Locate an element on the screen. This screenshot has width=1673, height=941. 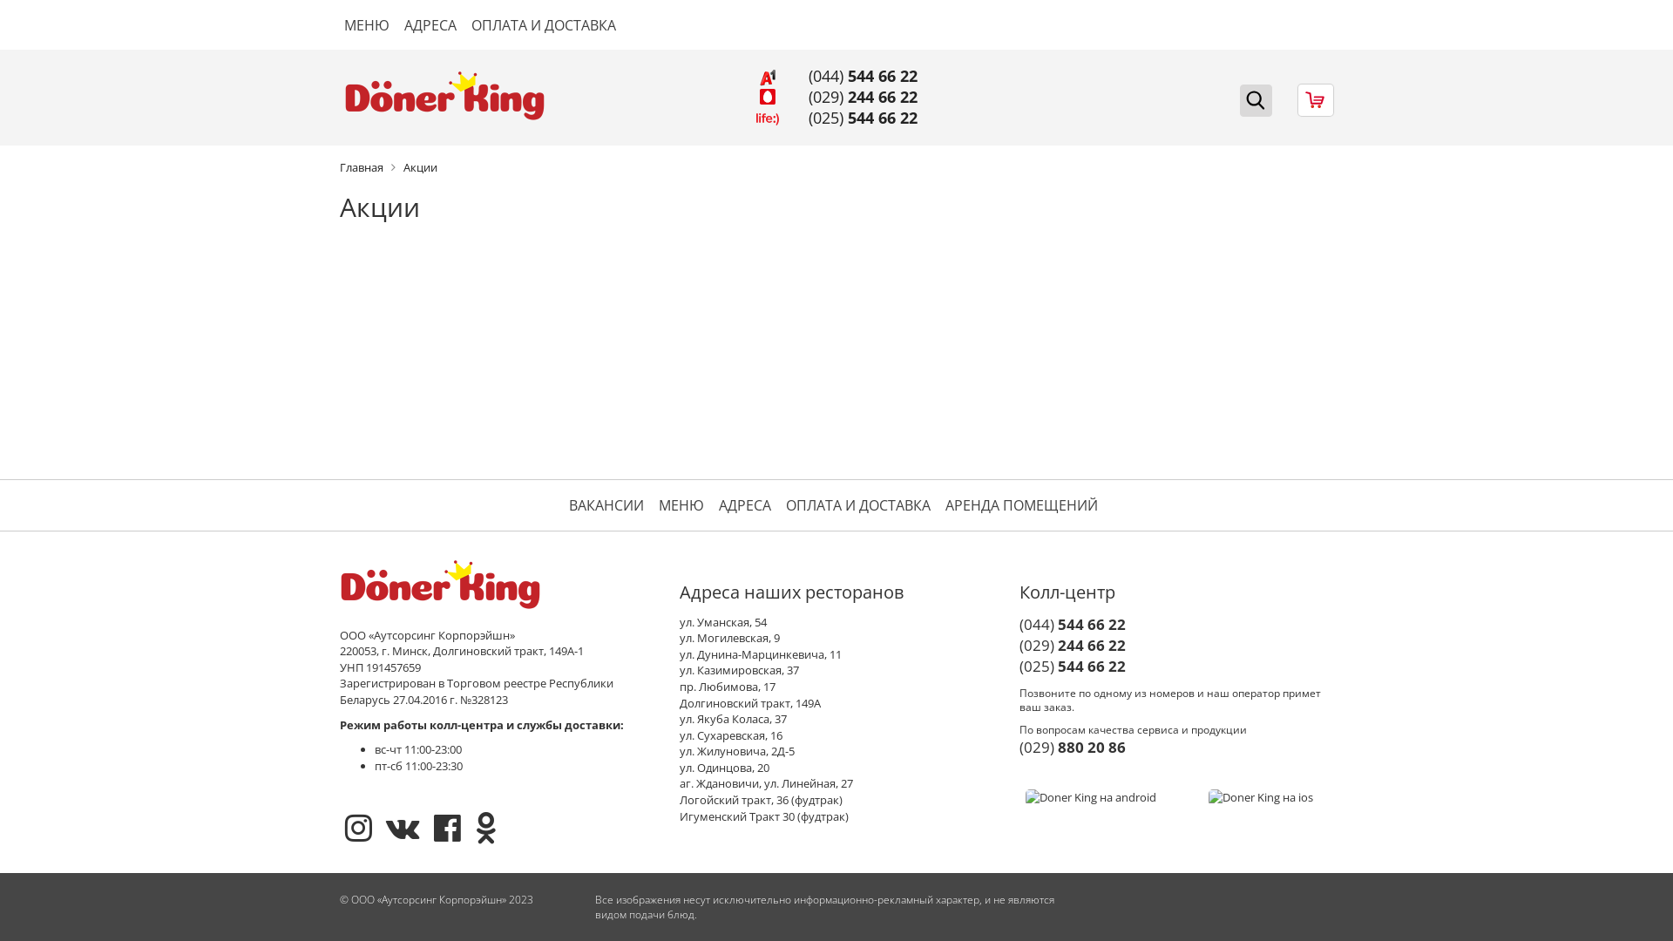
(029) 244 66 22 is located at coordinates (863, 97).